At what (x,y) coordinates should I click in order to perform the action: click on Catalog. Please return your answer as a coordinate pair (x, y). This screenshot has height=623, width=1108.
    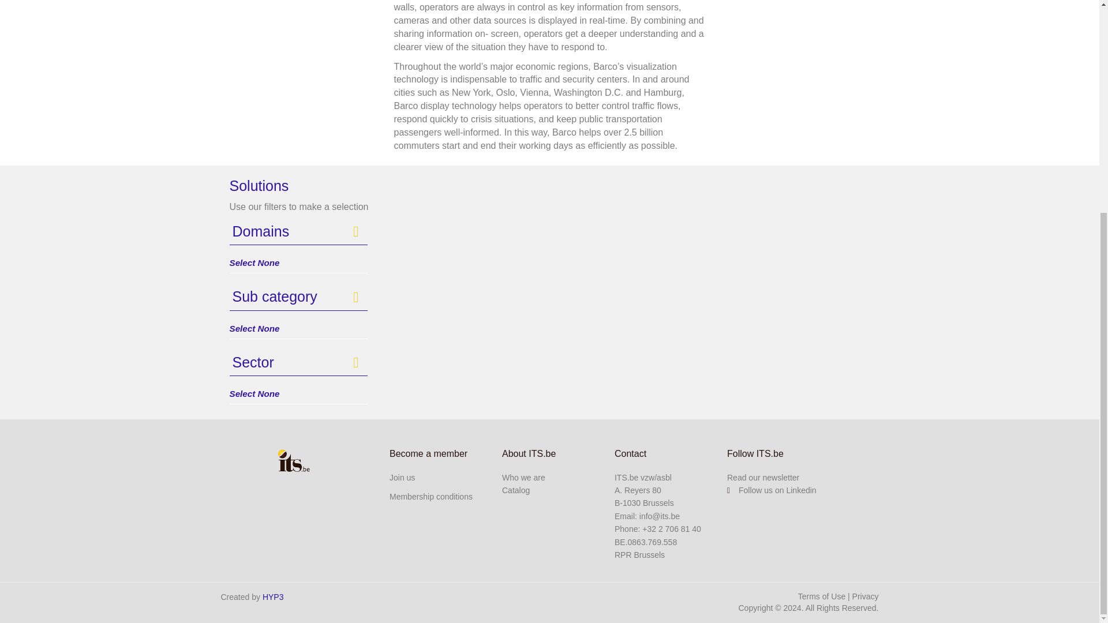
    Looking at the image, I should click on (515, 490).